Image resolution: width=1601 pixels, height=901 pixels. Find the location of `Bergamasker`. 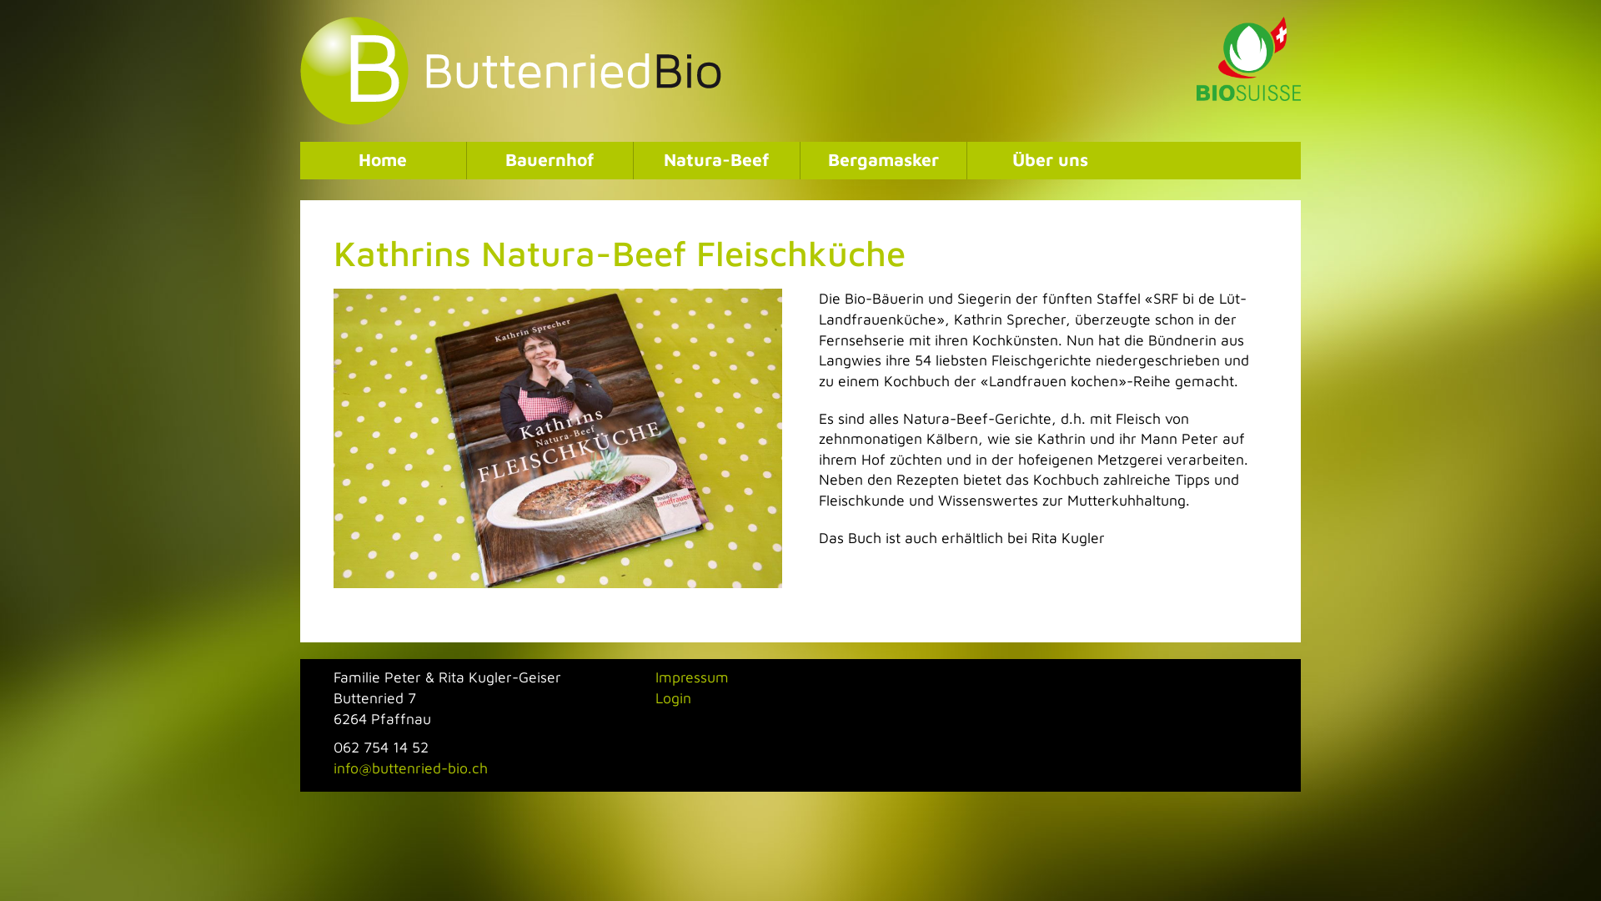

Bergamasker is located at coordinates (884, 160).